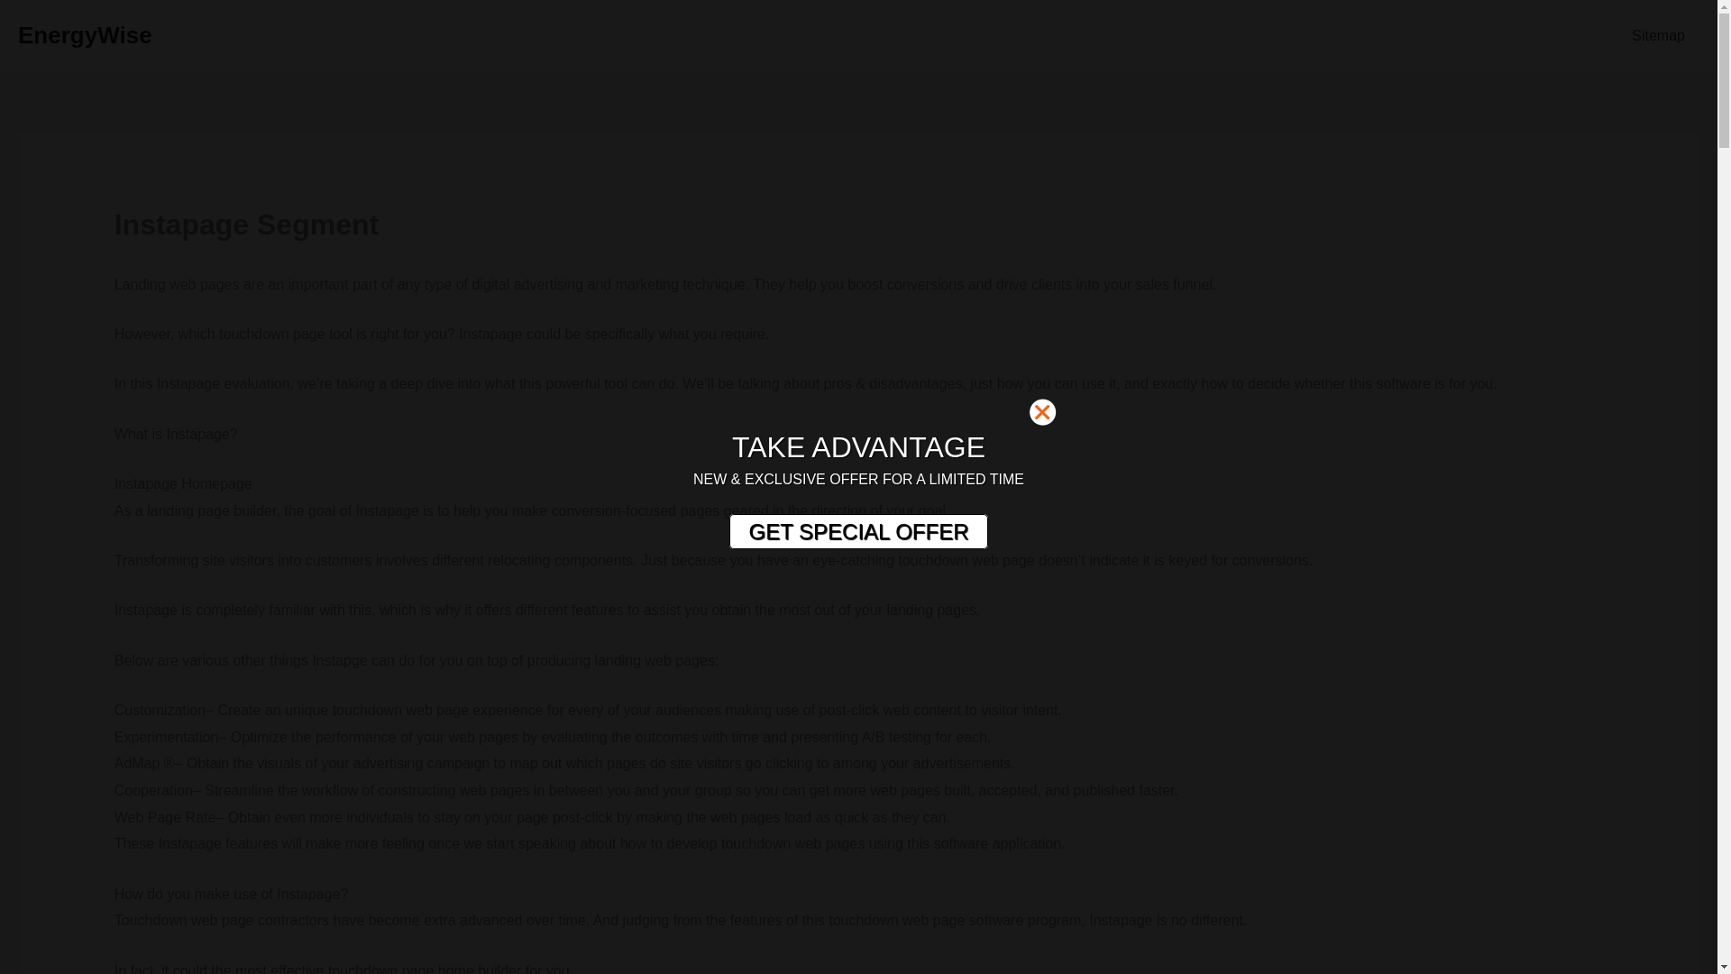 This screenshot has width=1731, height=974. What do you see at coordinates (85, 34) in the screenshot?
I see `EnergyWise` at bounding box center [85, 34].